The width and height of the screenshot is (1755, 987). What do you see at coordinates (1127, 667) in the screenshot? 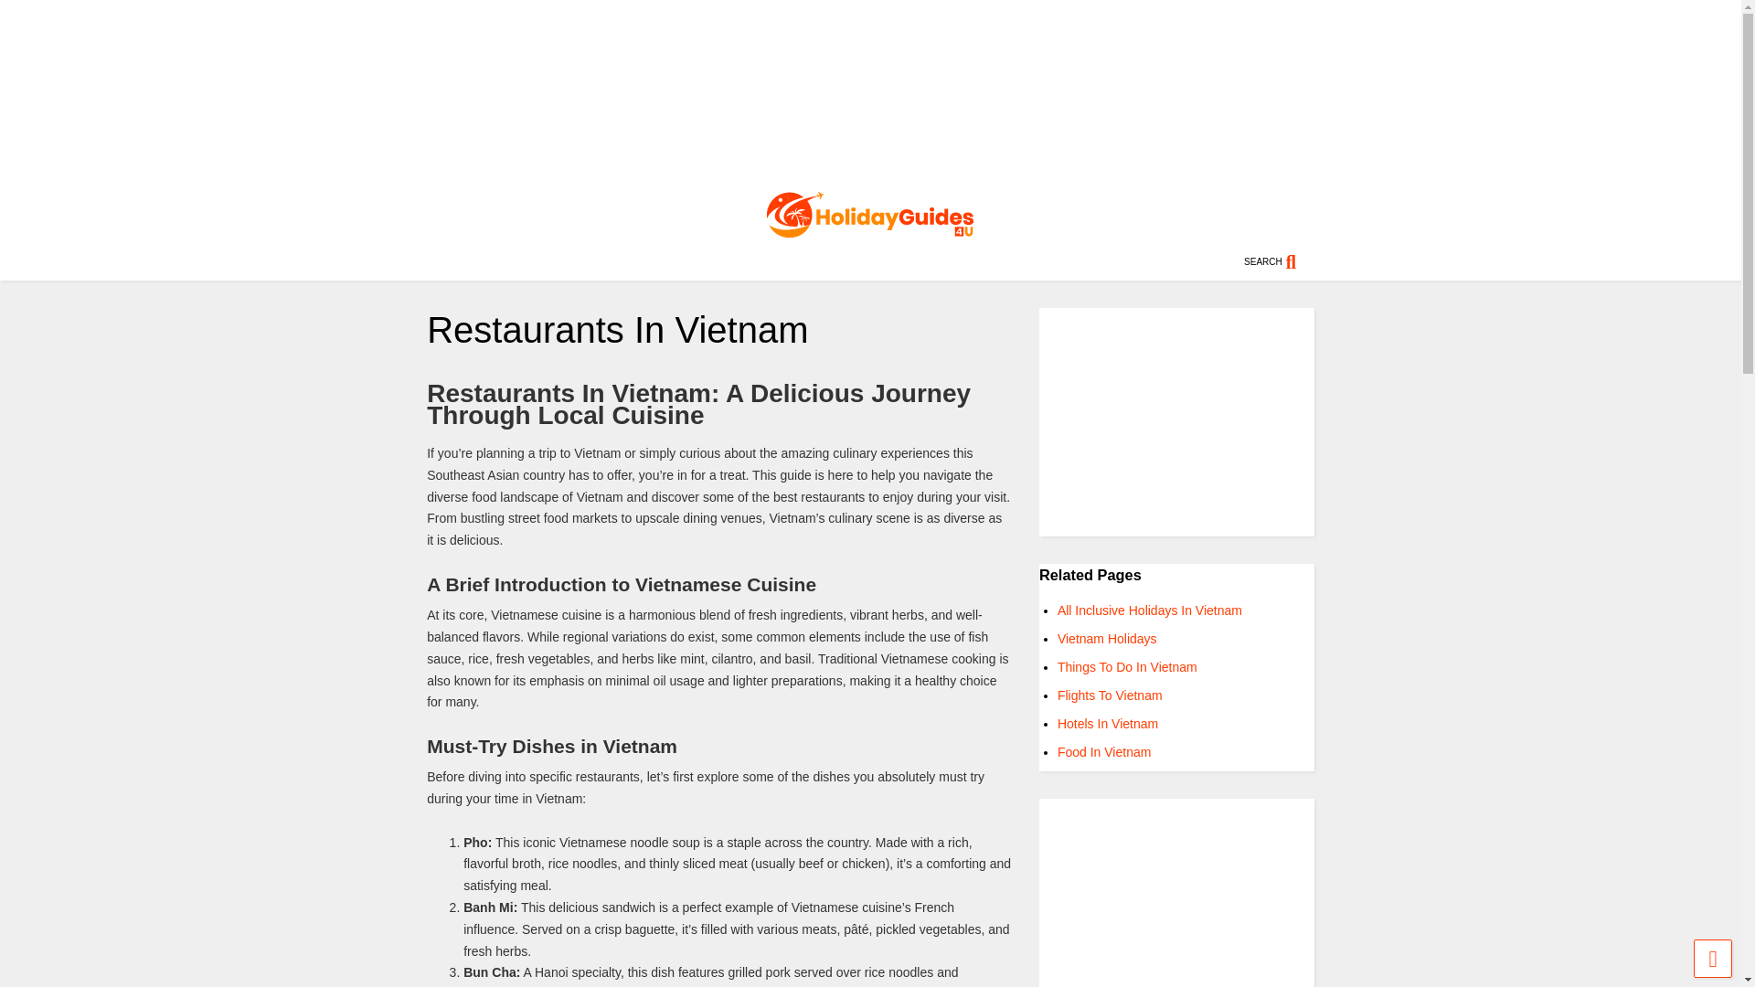
I see `Things To Do In Vietnam` at bounding box center [1127, 667].